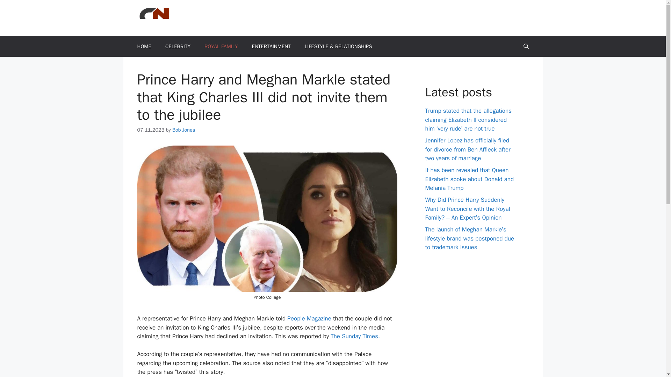  Describe the element at coordinates (144, 46) in the screenshot. I see `HOME` at that location.